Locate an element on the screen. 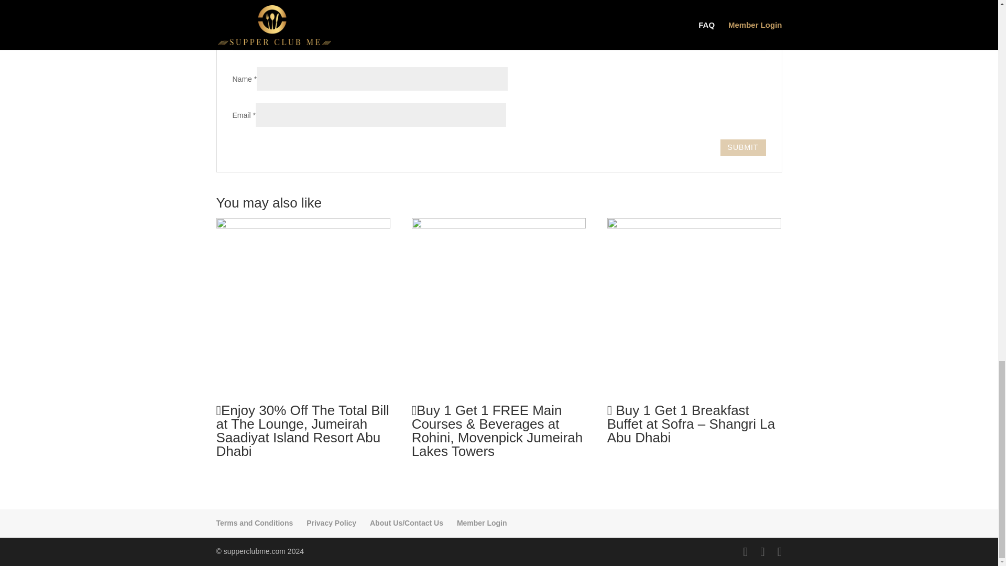  Submit is located at coordinates (743, 148).